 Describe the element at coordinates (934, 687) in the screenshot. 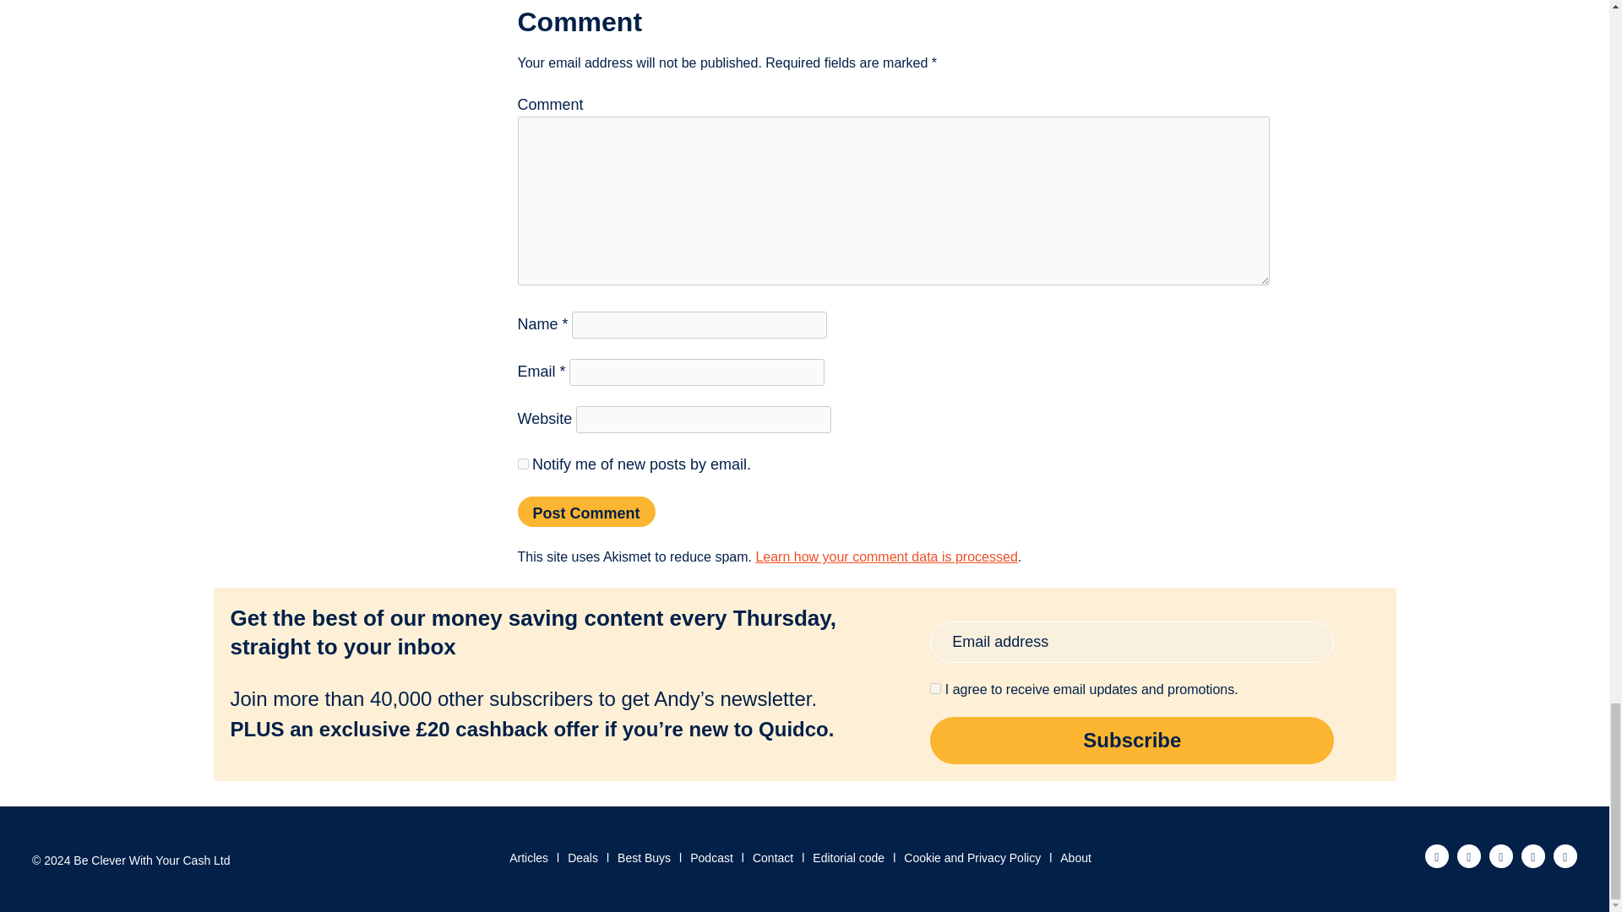

I see `on` at that location.